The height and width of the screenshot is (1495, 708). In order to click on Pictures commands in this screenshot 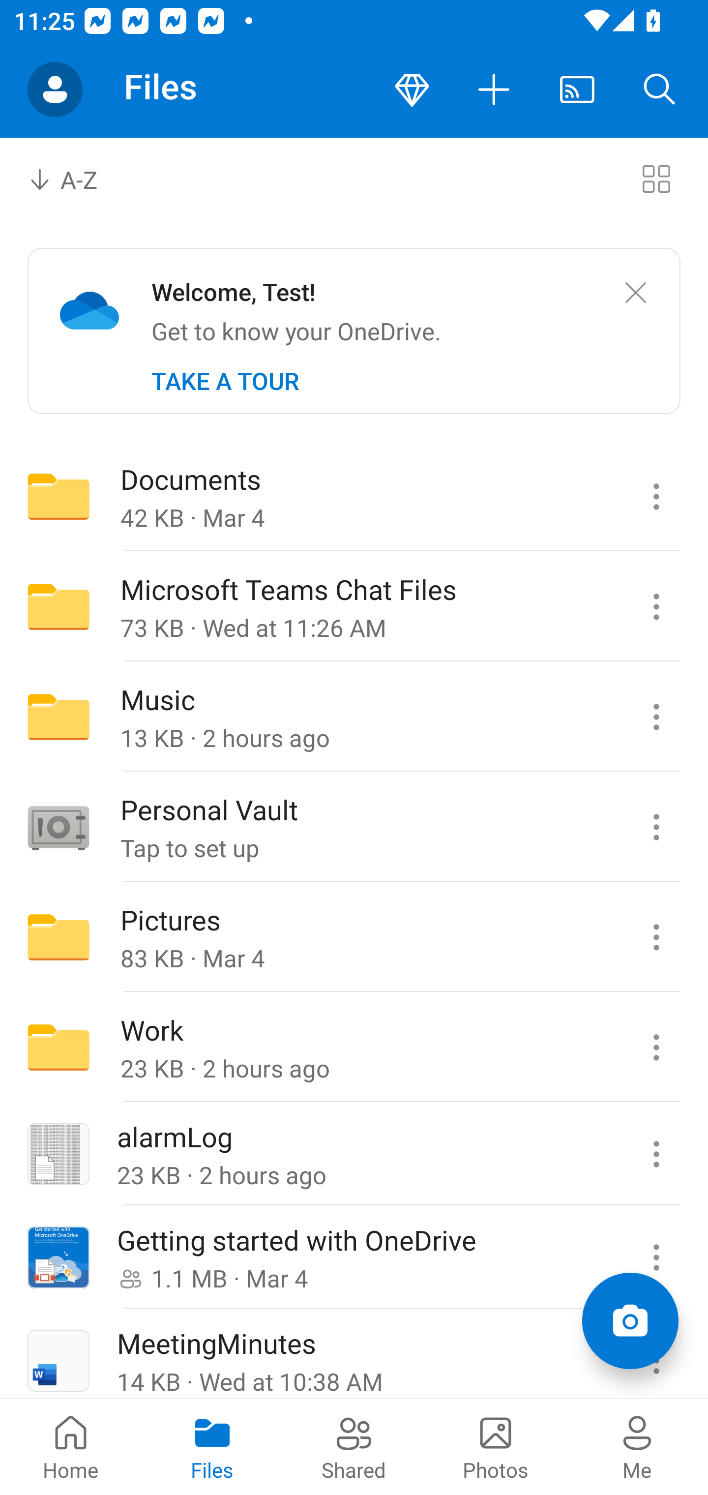, I will do `click(656, 937)`.